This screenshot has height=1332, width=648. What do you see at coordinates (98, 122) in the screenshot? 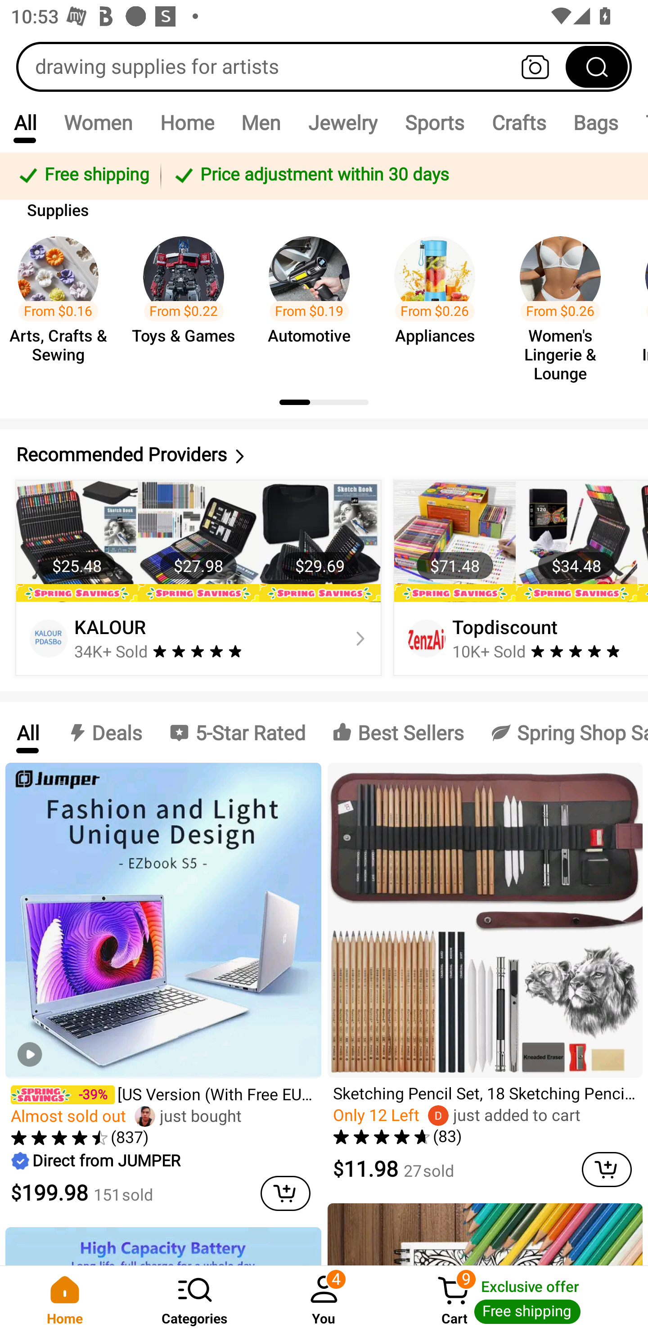
I see `Women` at bounding box center [98, 122].